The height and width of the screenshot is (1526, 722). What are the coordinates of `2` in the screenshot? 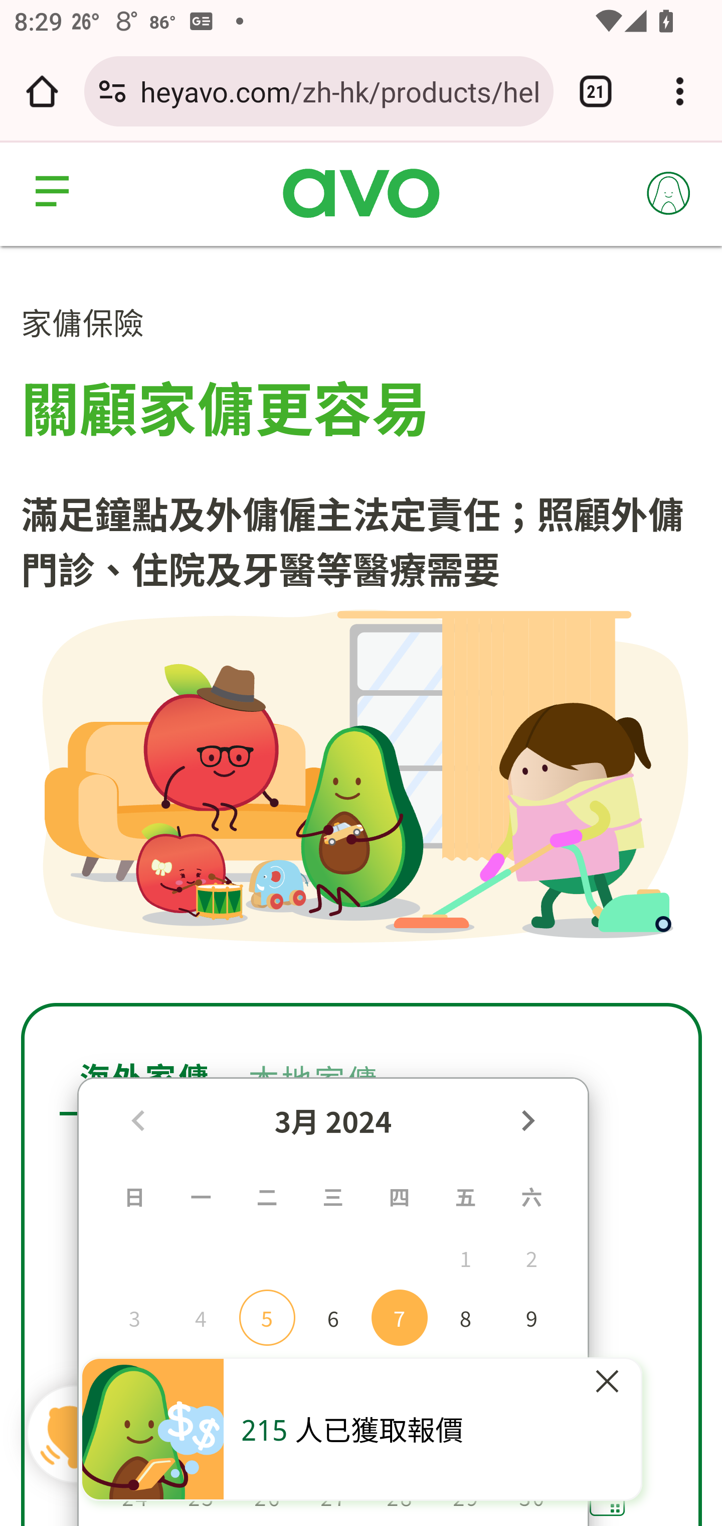 It's located at (531, 1257).